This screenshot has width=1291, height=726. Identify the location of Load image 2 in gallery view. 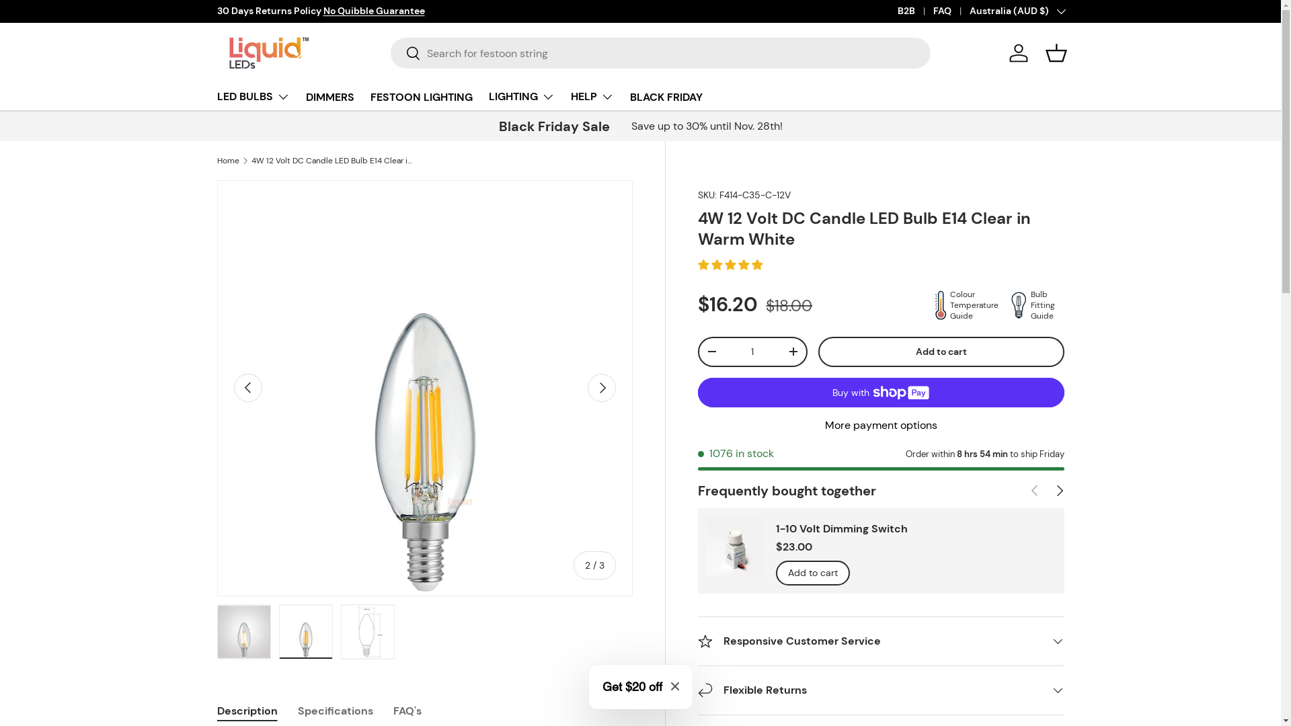
(305, 632).